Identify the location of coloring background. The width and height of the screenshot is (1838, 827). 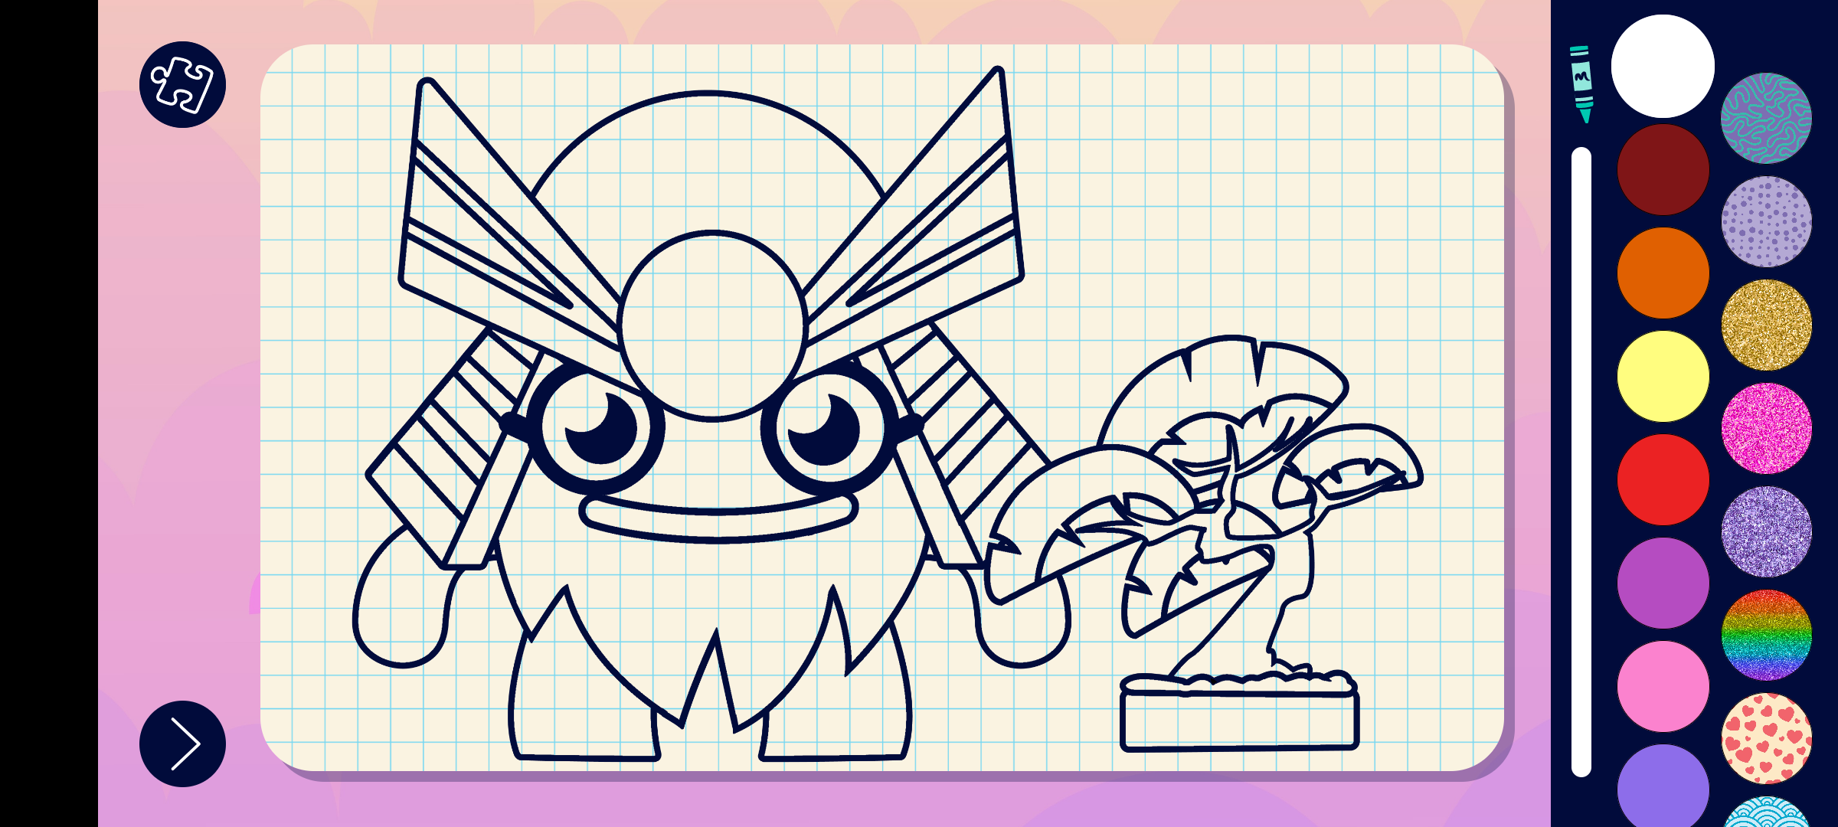
(1768, 222).